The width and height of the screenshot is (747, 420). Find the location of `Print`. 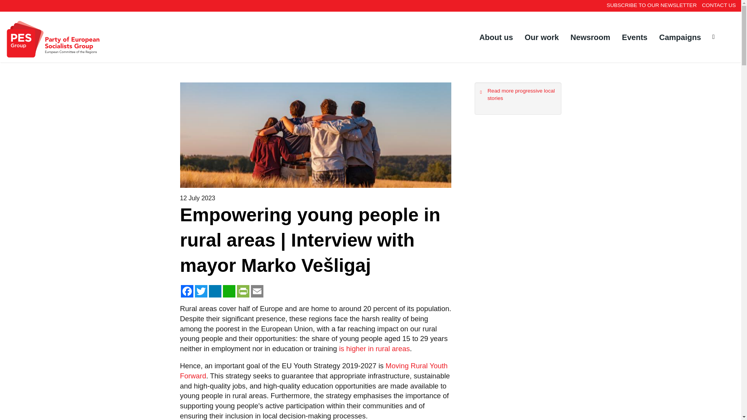

Print is located at coordinates (243, 290).